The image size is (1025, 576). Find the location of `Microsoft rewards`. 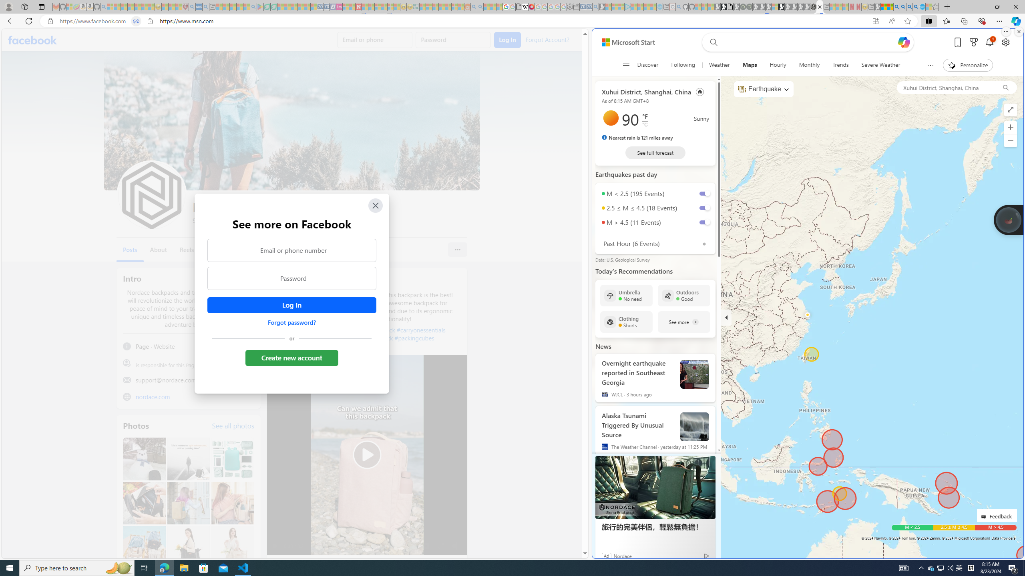

Microsoft rewards is located at coordinates (974, 42).